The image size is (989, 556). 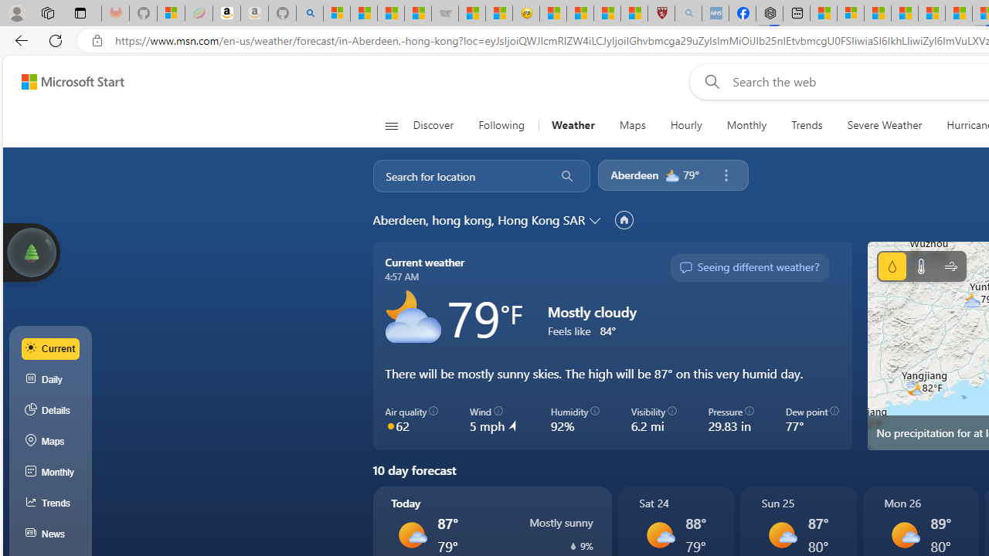 I want to click on Daily, so click(x=51, y=380).